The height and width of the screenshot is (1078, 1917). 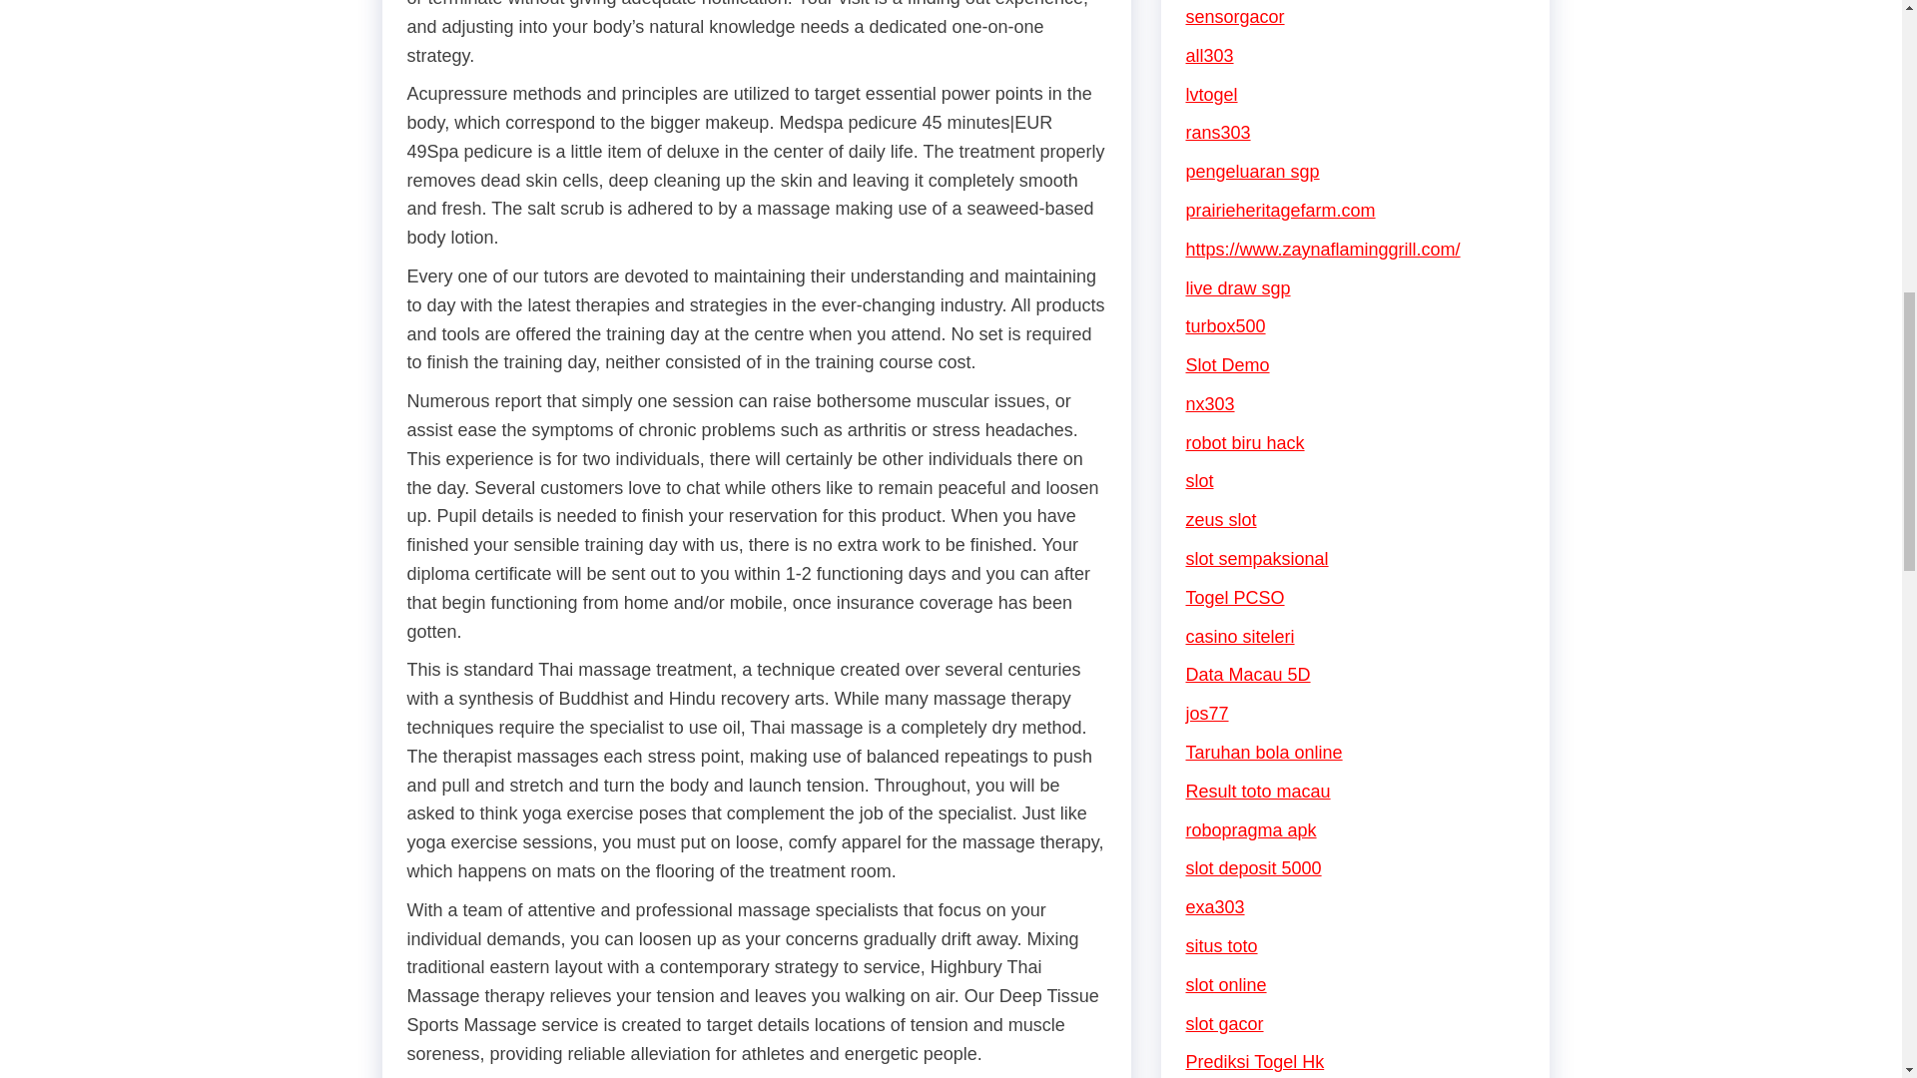 What do you see at coordinates (1235, 16) in the screenshot?
I see `sensorgacor` at bounding box center [1235, 16].